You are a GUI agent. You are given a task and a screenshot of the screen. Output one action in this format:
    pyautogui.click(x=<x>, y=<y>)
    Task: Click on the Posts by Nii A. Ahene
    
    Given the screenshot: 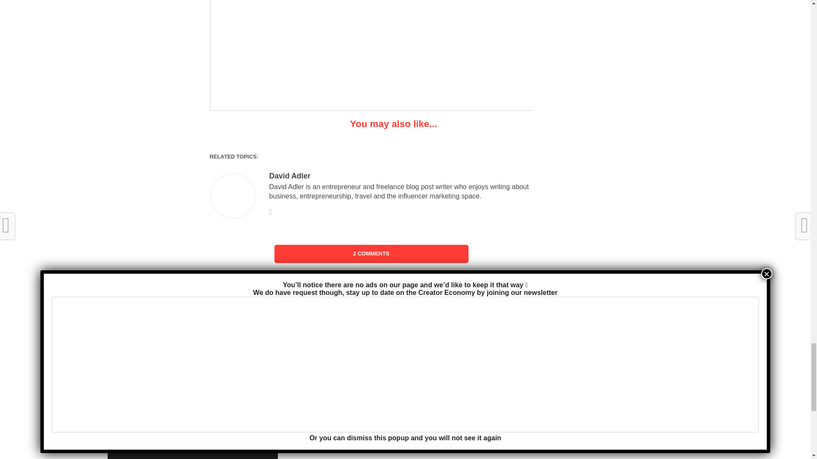 What is the action you would take?
    pyautogui.click(x=312, y=458)
    